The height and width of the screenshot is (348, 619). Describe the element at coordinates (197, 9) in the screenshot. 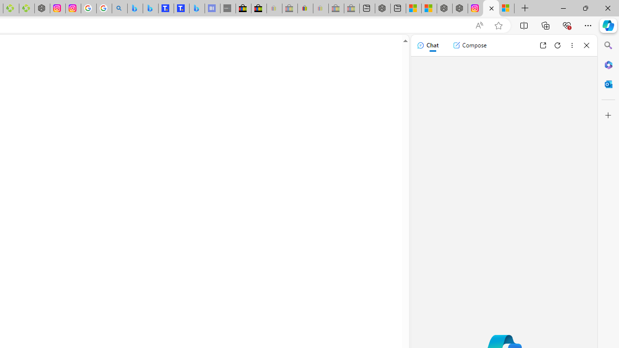

I see `Microsoft Bing Travel - Shangri-La Hotel Bangkok` at that location.